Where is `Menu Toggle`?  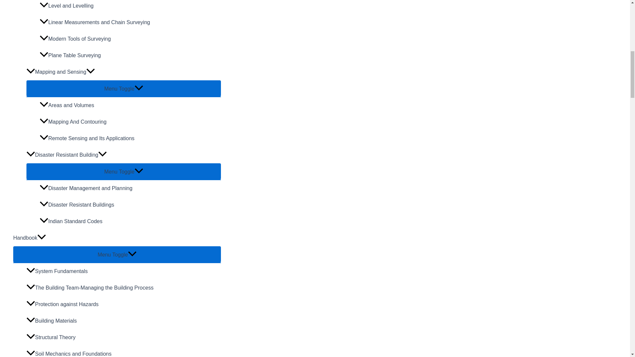
Menu Toggle is located at coordinates (124, 88).